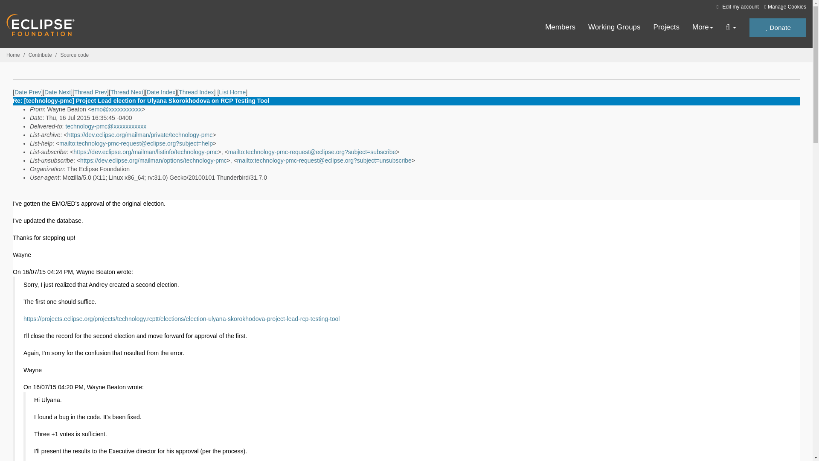 This screenshot has width=819, height=461. I want to click on Working Groups, so click(614, 27).